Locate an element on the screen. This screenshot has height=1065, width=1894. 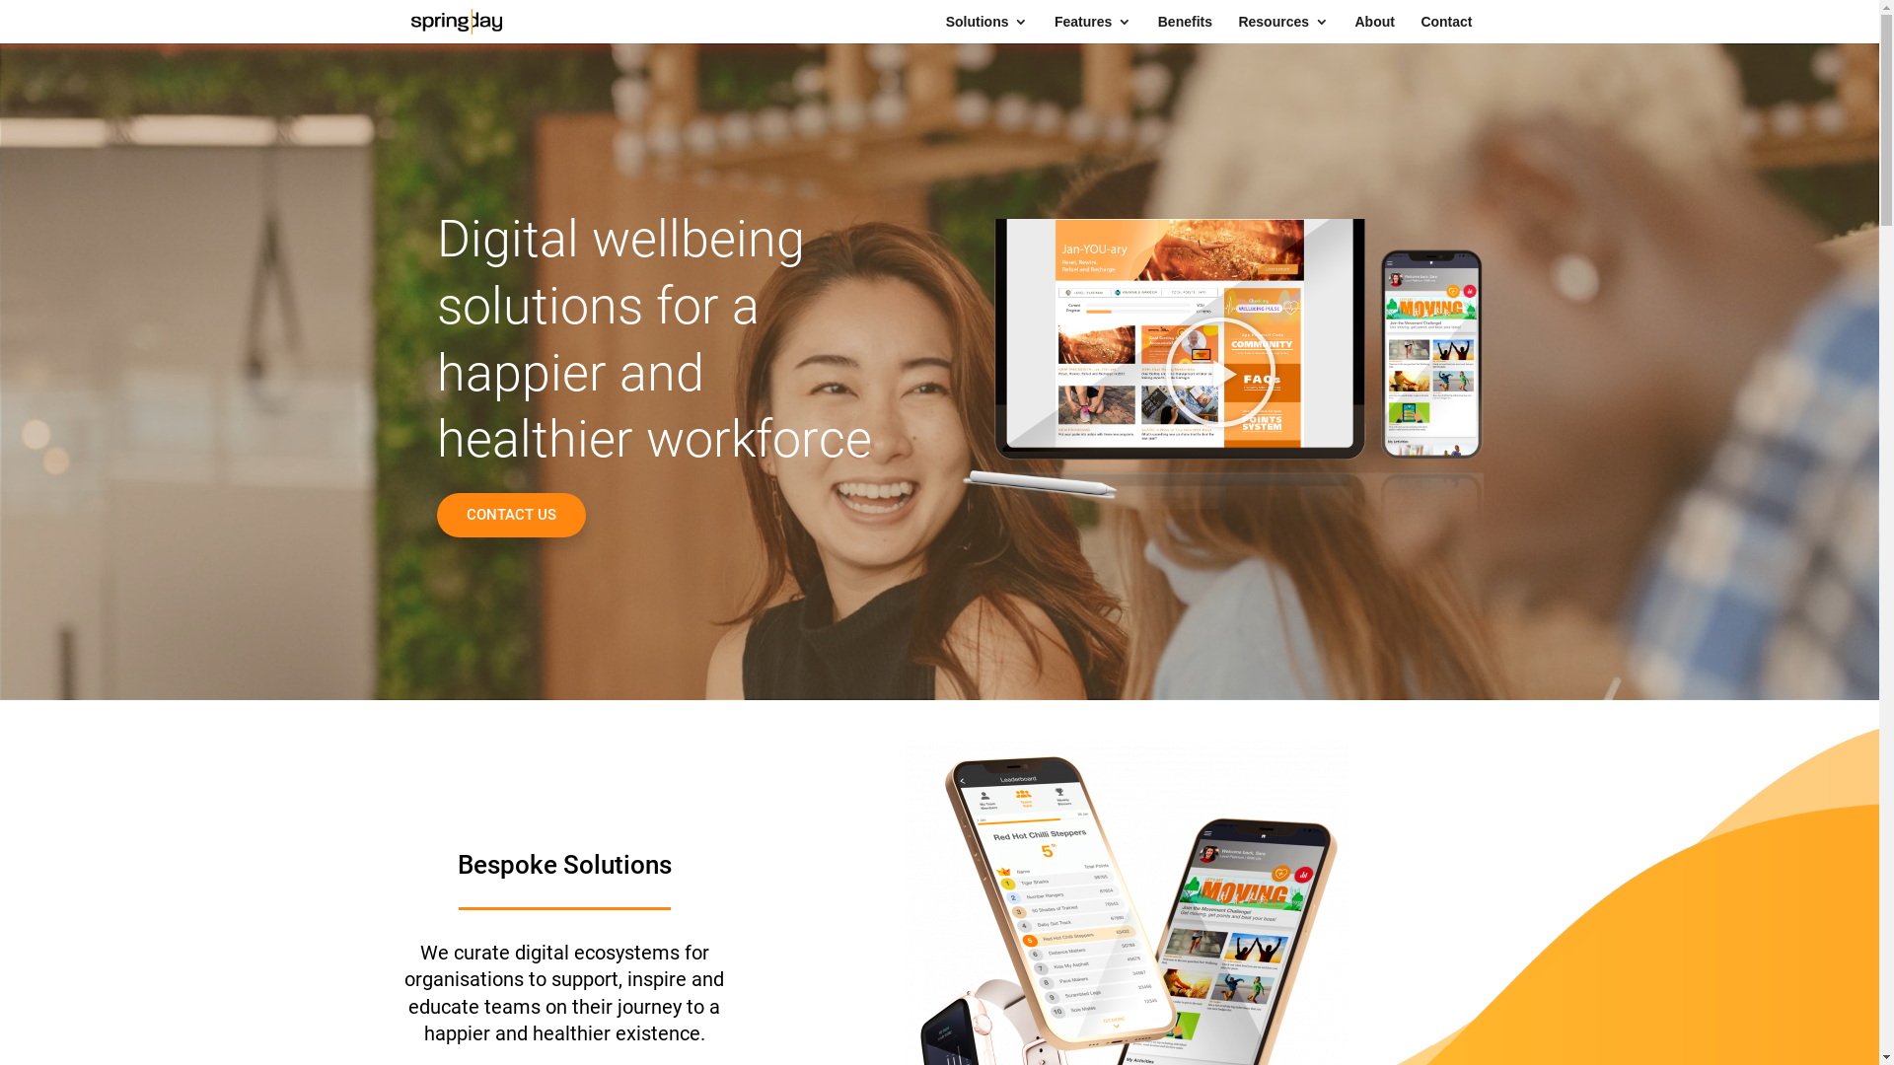
Resources is located at coordinates (1283, 30).